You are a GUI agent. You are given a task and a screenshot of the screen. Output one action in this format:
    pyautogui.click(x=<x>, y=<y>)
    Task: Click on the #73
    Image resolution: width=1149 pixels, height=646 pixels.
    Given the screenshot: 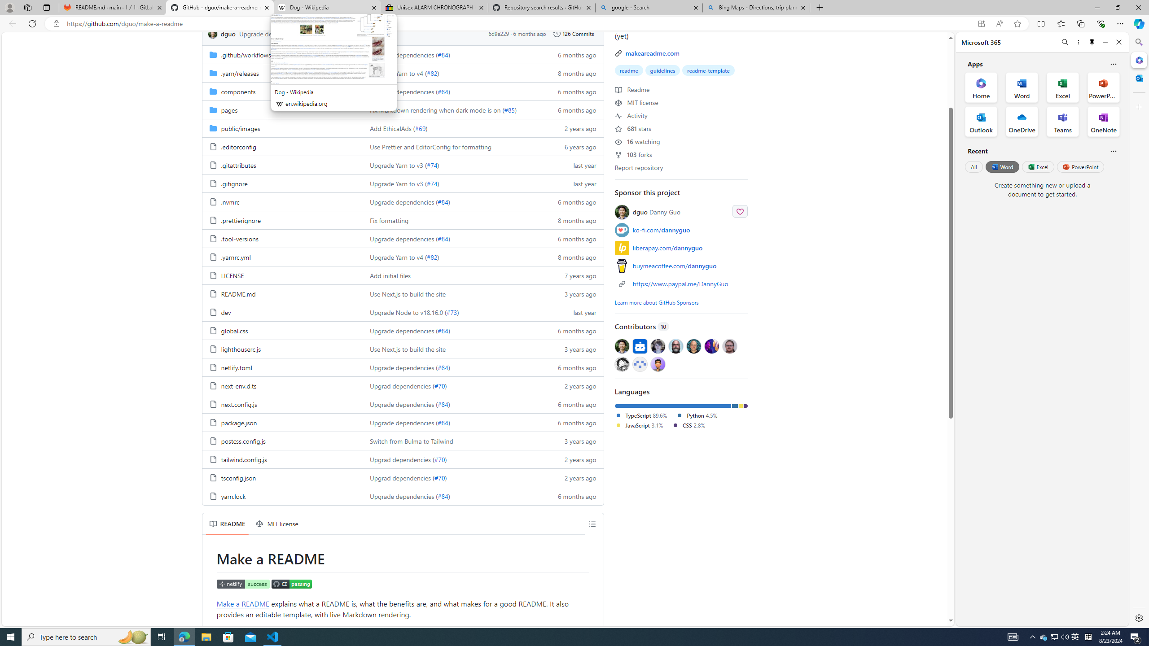 What is the action you would take?
    pyautogui.click(x=452, y=312)
    